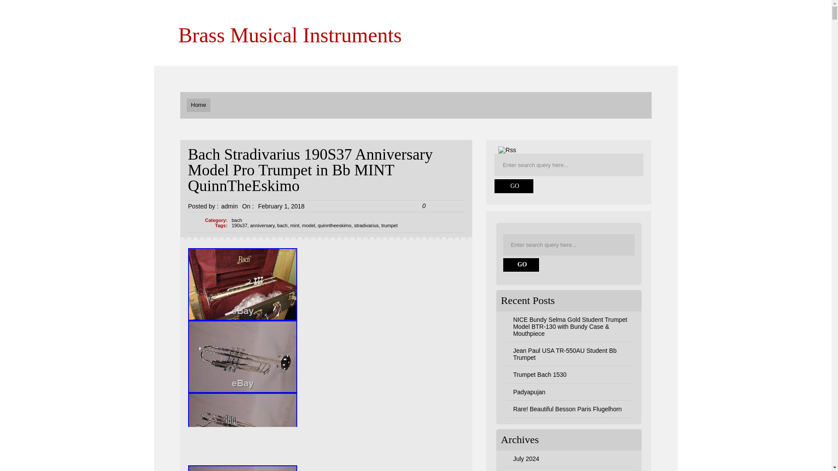 This screenshot has height=471, width=838. Describe the element at coordinates (569, 165) in the screenshot. I see `Enter search query here...` at that location.